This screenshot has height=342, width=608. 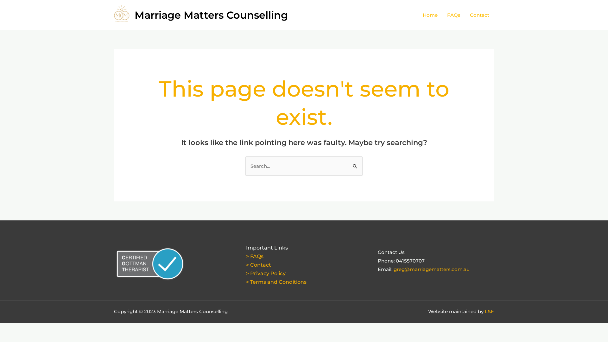 I want to click on greg@marriagematters.com.au, so click(x=432, y=269).